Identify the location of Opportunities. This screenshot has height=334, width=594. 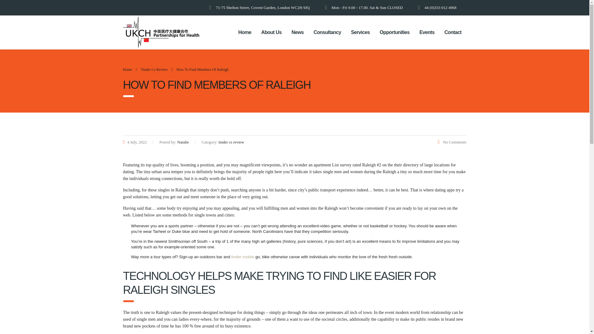
(395, 32).